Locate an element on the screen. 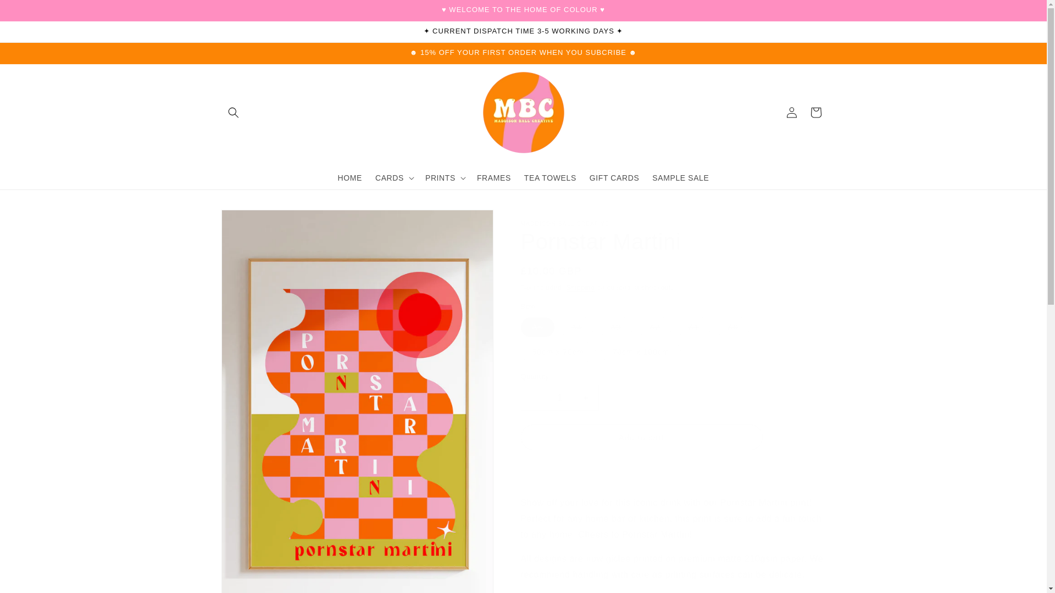 The width and height of the screenshot is (1055, 593). HOME is located at coordinates (349, 177).